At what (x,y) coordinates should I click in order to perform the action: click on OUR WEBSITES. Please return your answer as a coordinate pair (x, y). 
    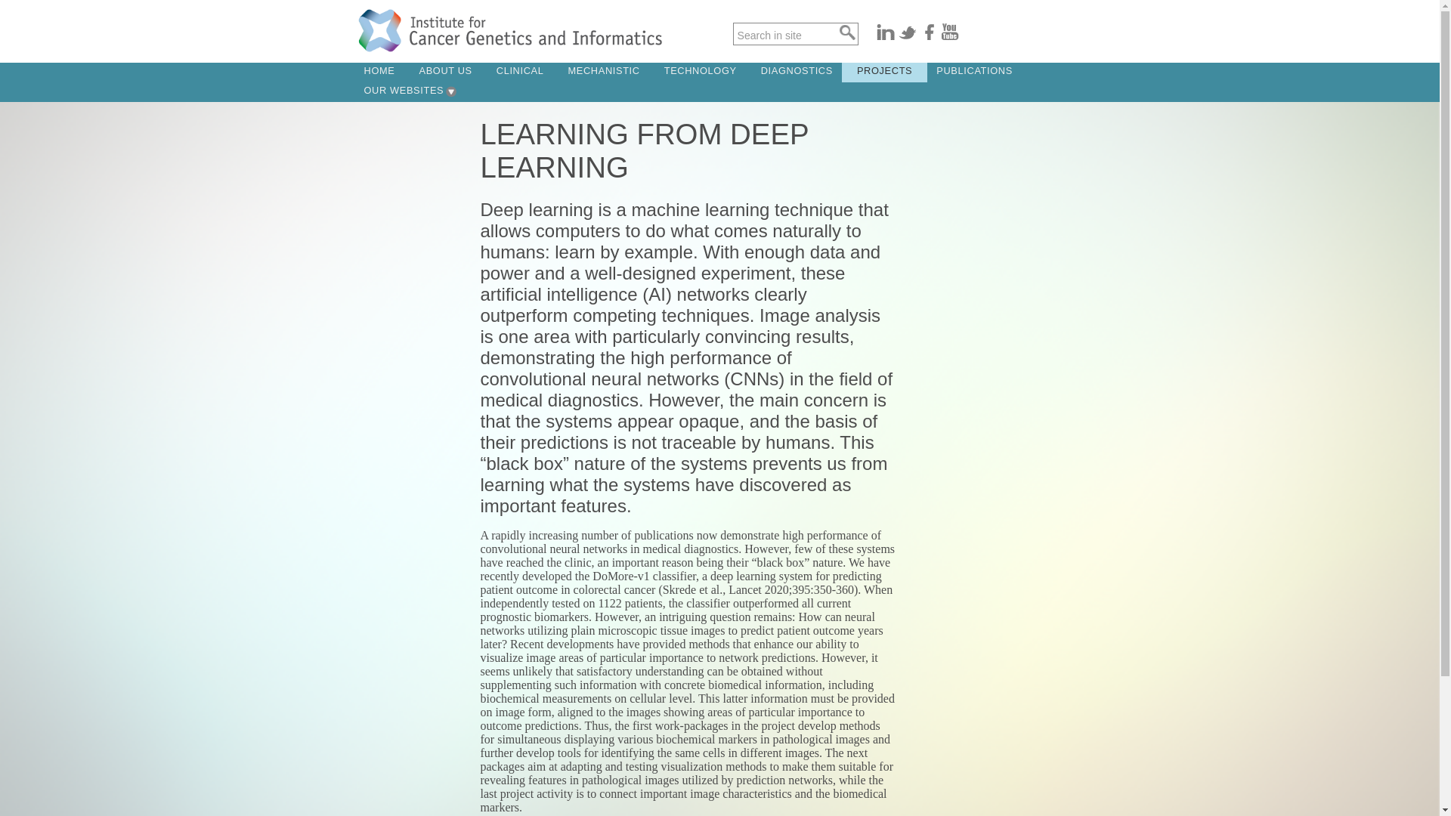
    Looking at the image, I should click on (404, 92).